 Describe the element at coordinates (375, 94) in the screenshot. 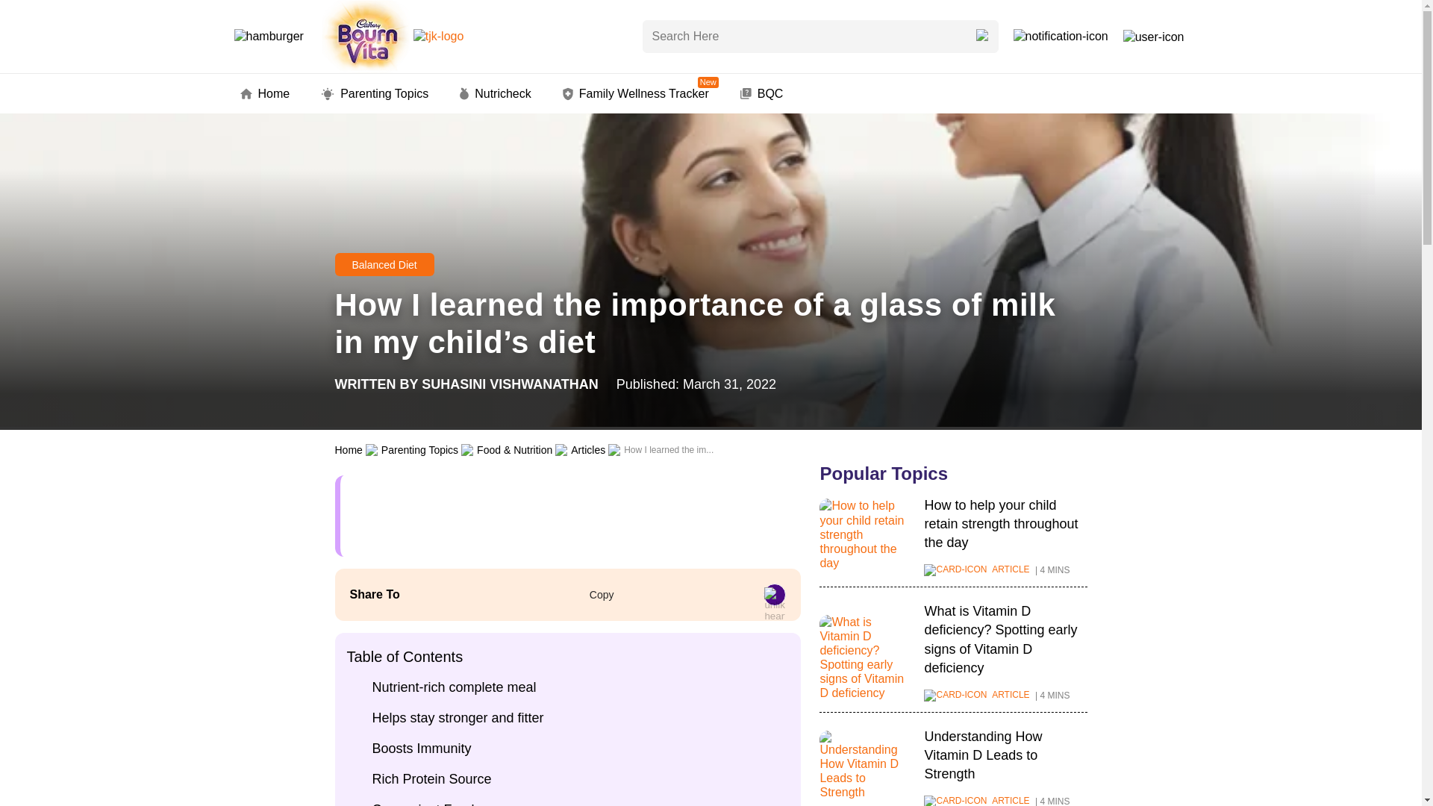

I see `Parenting Topics` at that location.